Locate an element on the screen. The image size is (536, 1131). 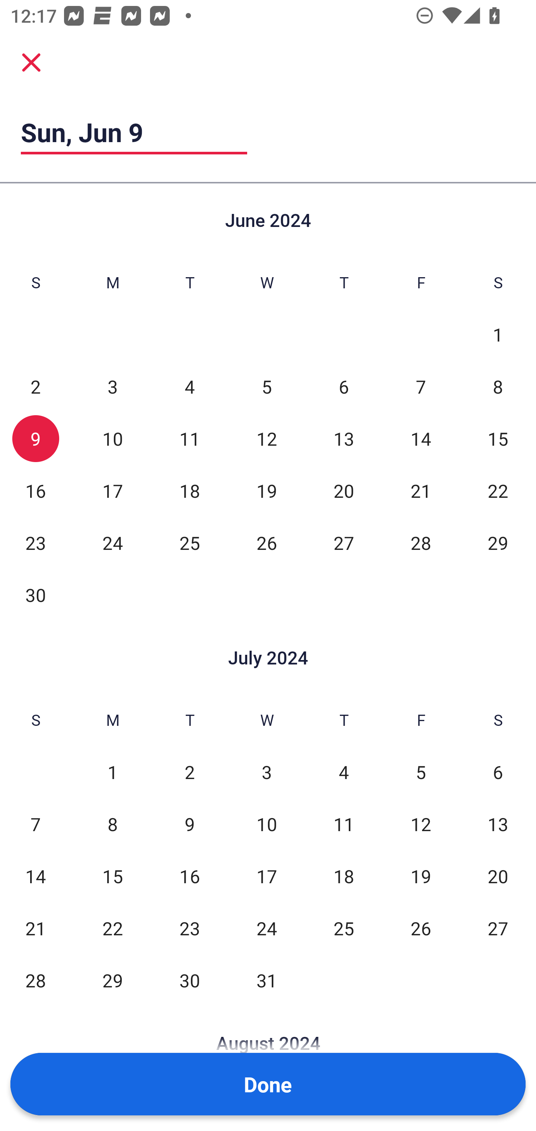
Cancel is located at coordinates (31, 62).